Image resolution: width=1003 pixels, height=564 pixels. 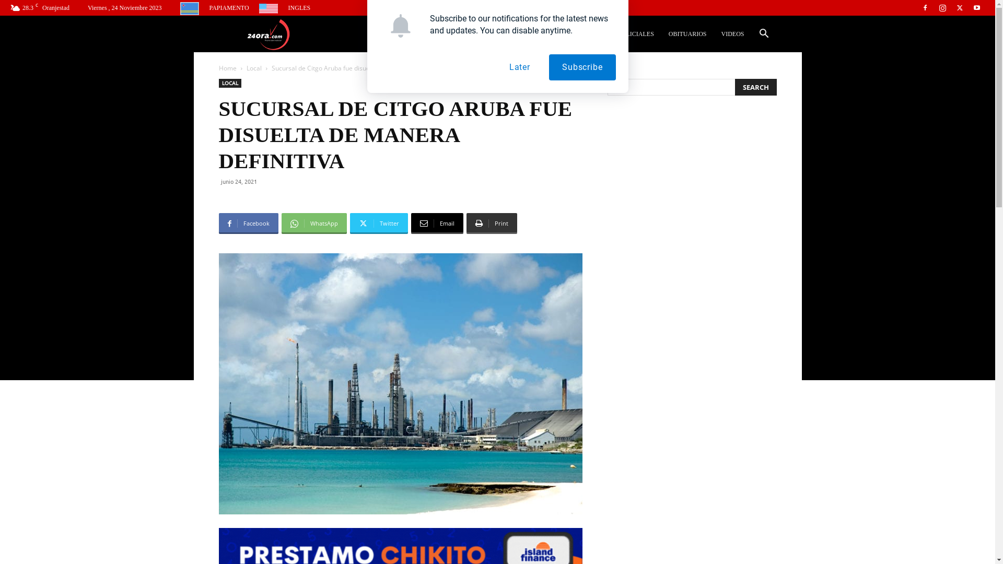 I want to click on PORTAL, so click(x=556, y=34).